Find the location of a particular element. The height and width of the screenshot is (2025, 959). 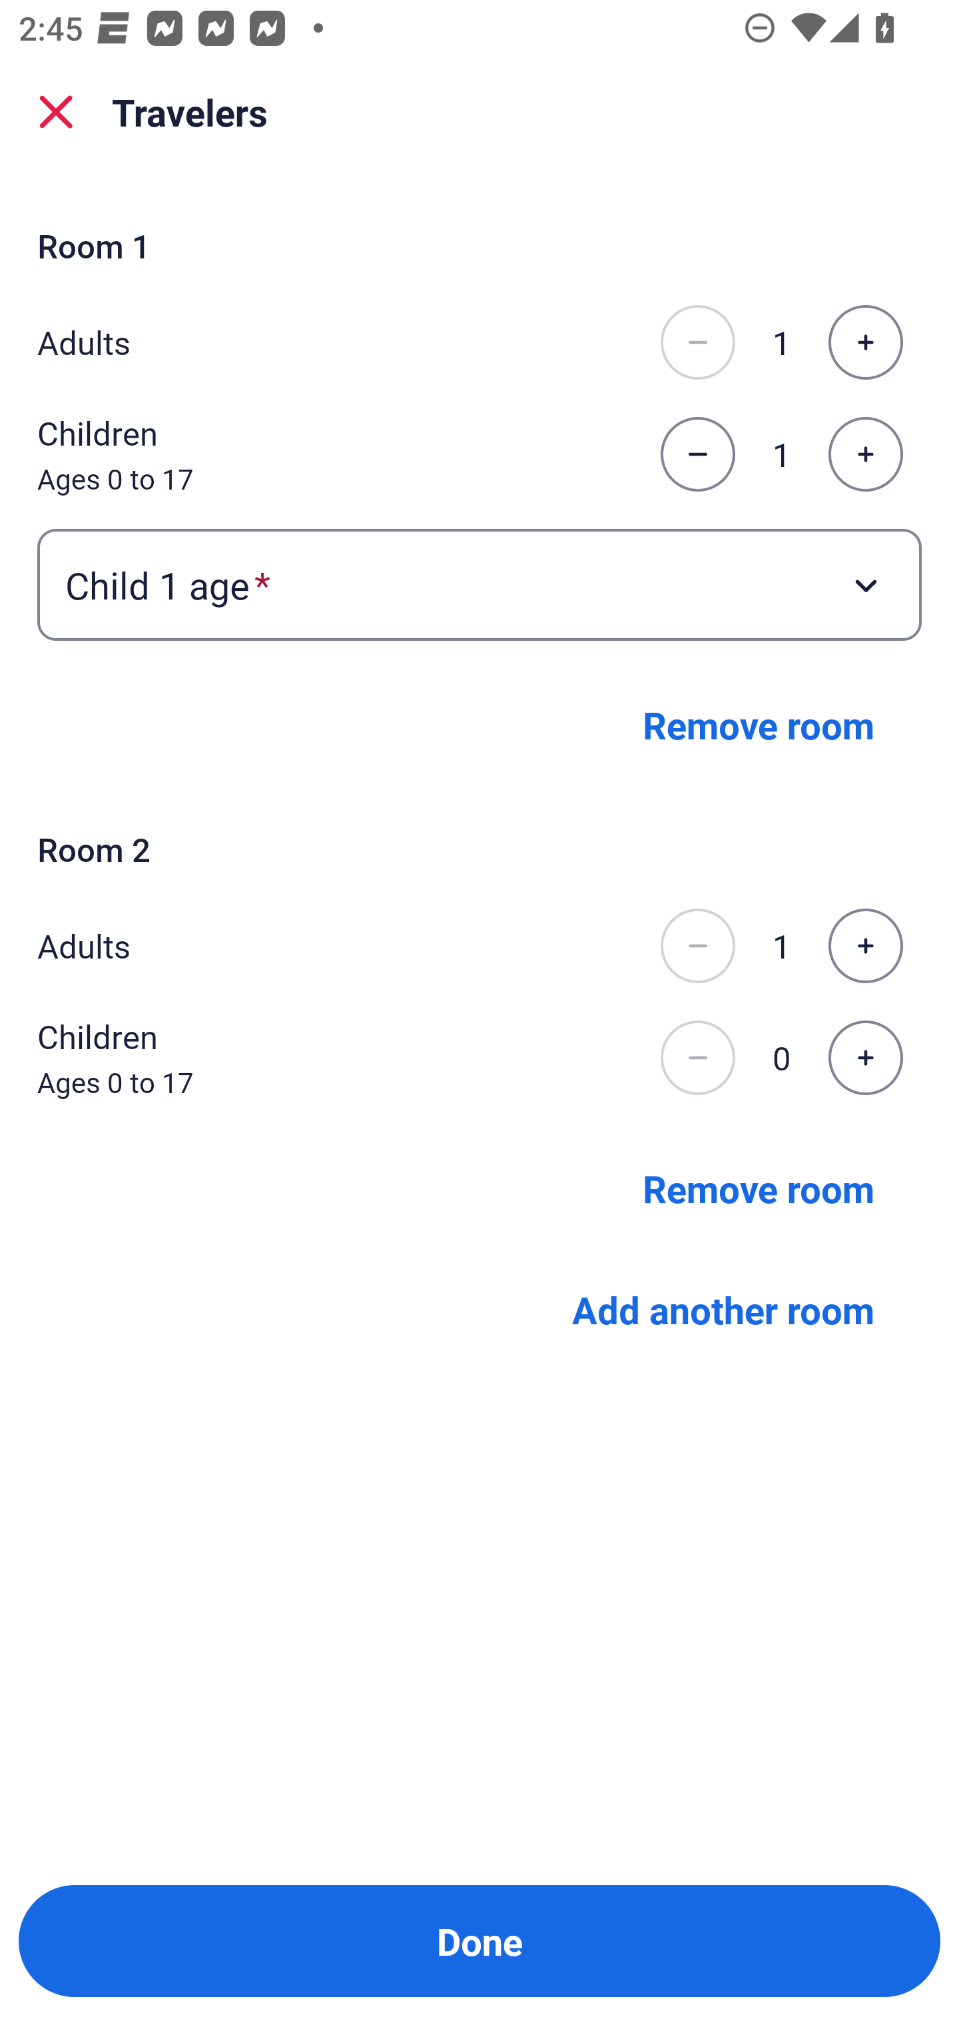

Done is located at coordinates (479, 1941).